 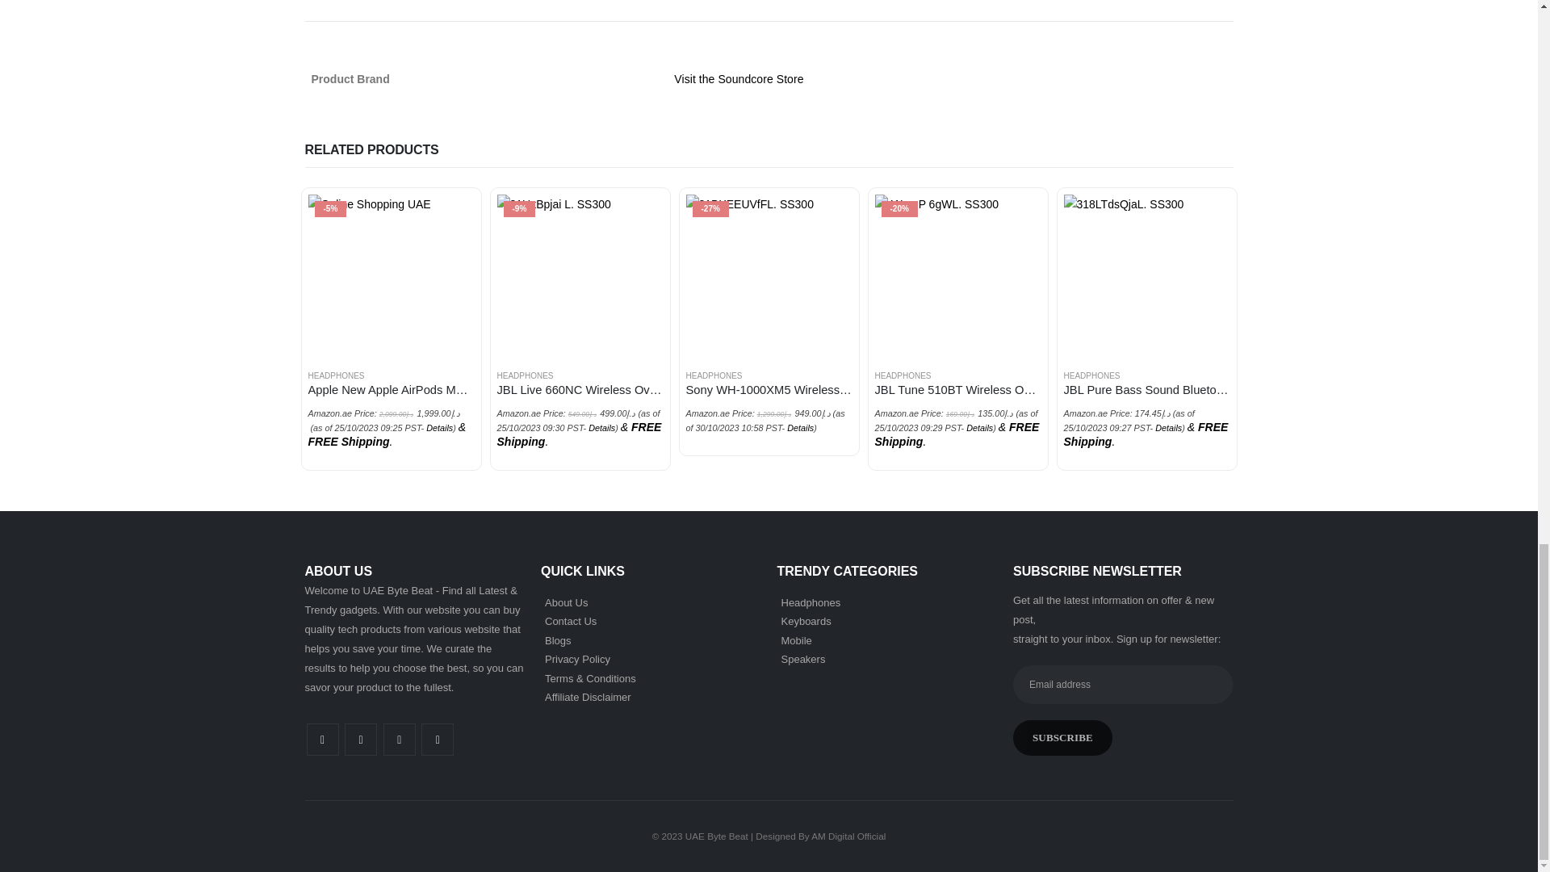 I want to click on SUBSCRIBE, so click(x=1062, y=738).